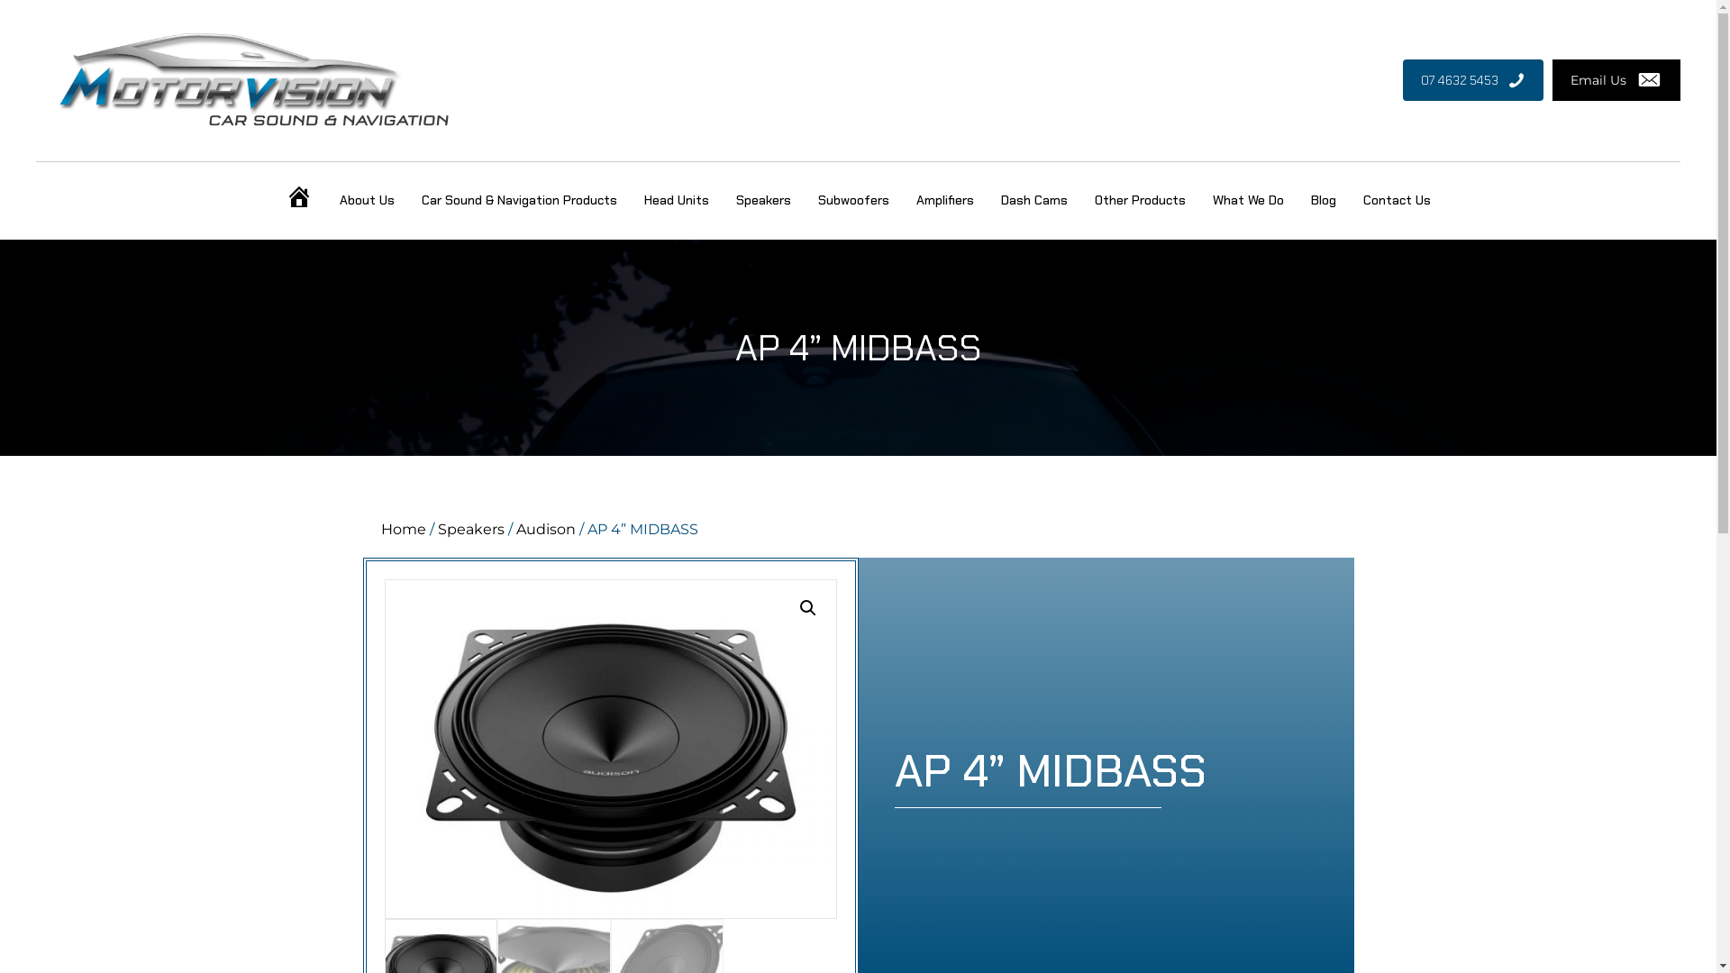  What do you see at coordinates (1324, 200) in the screenshot?
I see `Blog` at bounding box center [1324, 200].